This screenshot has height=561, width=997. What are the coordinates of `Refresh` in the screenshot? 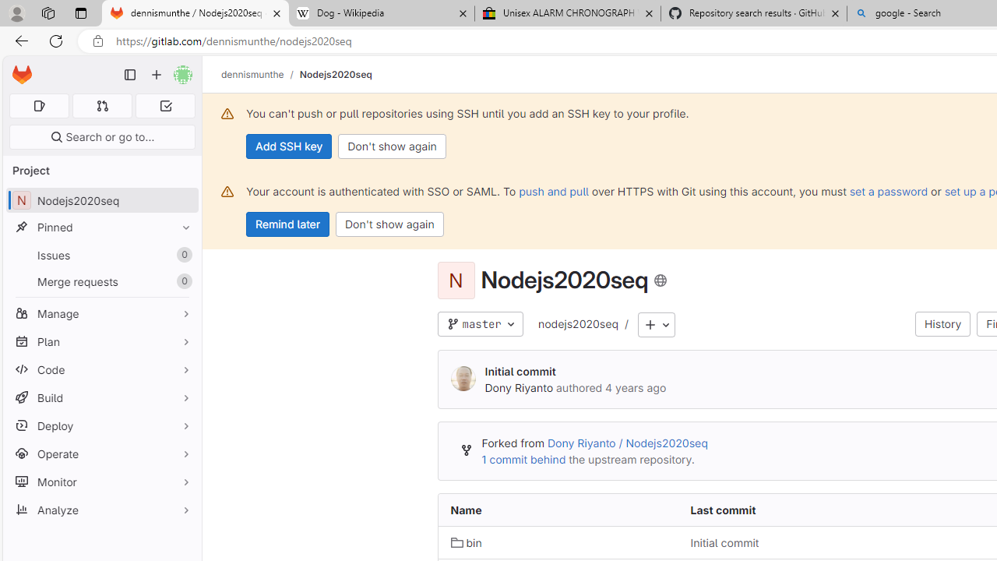 It's located at (56, 41).